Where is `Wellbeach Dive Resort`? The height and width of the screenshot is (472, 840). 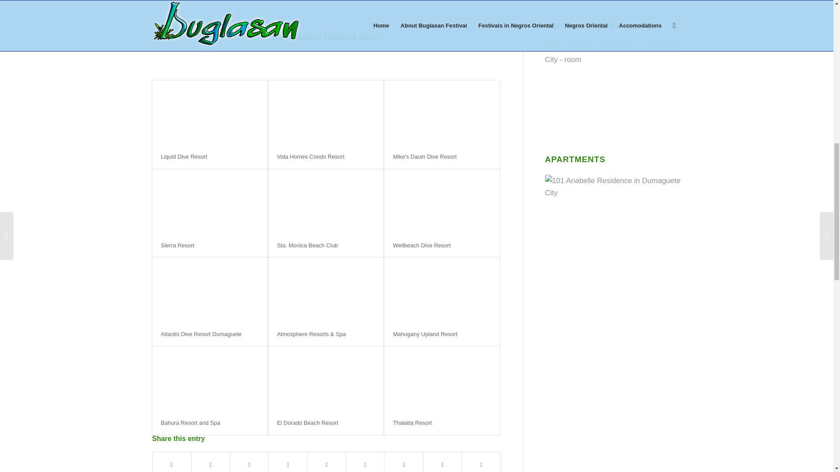
Wellbeach Dive Resort is located at coordinates (422, 246).